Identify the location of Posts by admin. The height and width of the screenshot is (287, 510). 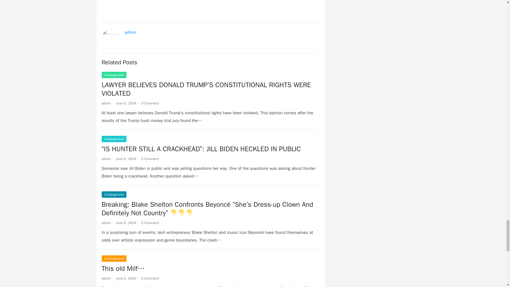
(106, 223).